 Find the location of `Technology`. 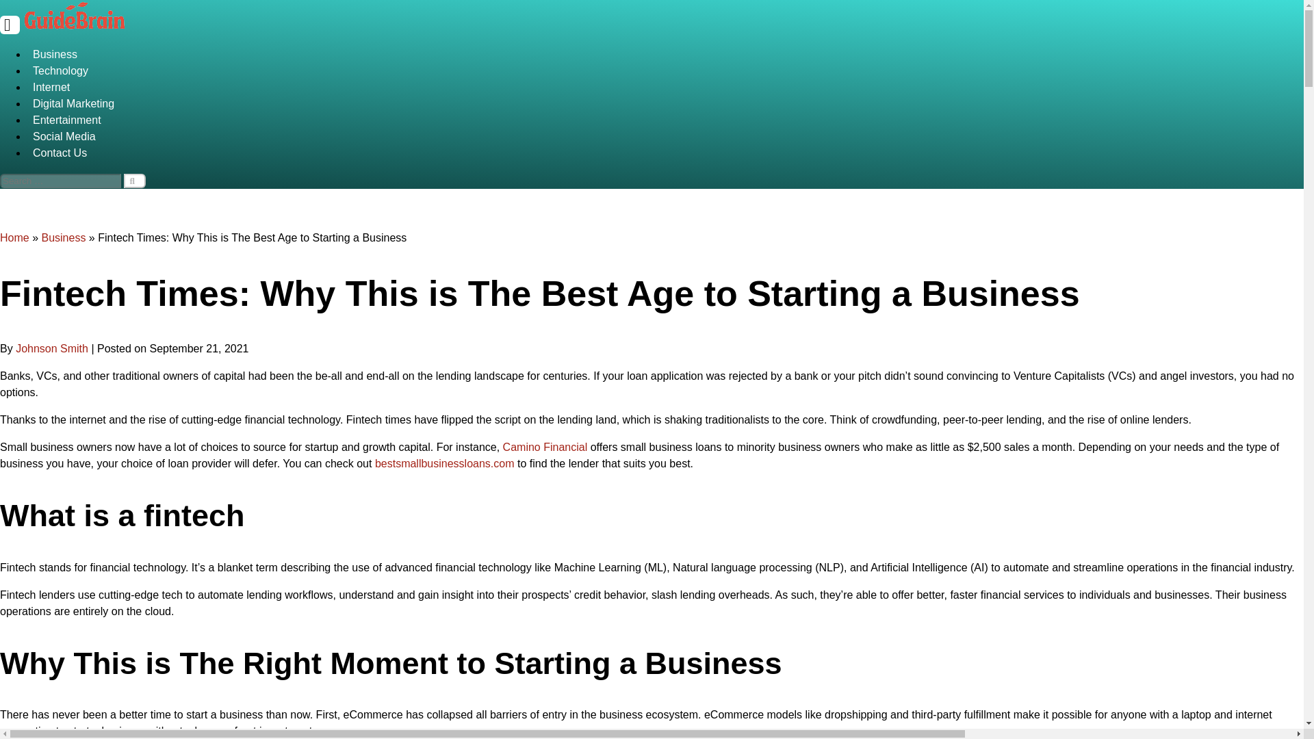

Technology is located at coordinates (665, 70).